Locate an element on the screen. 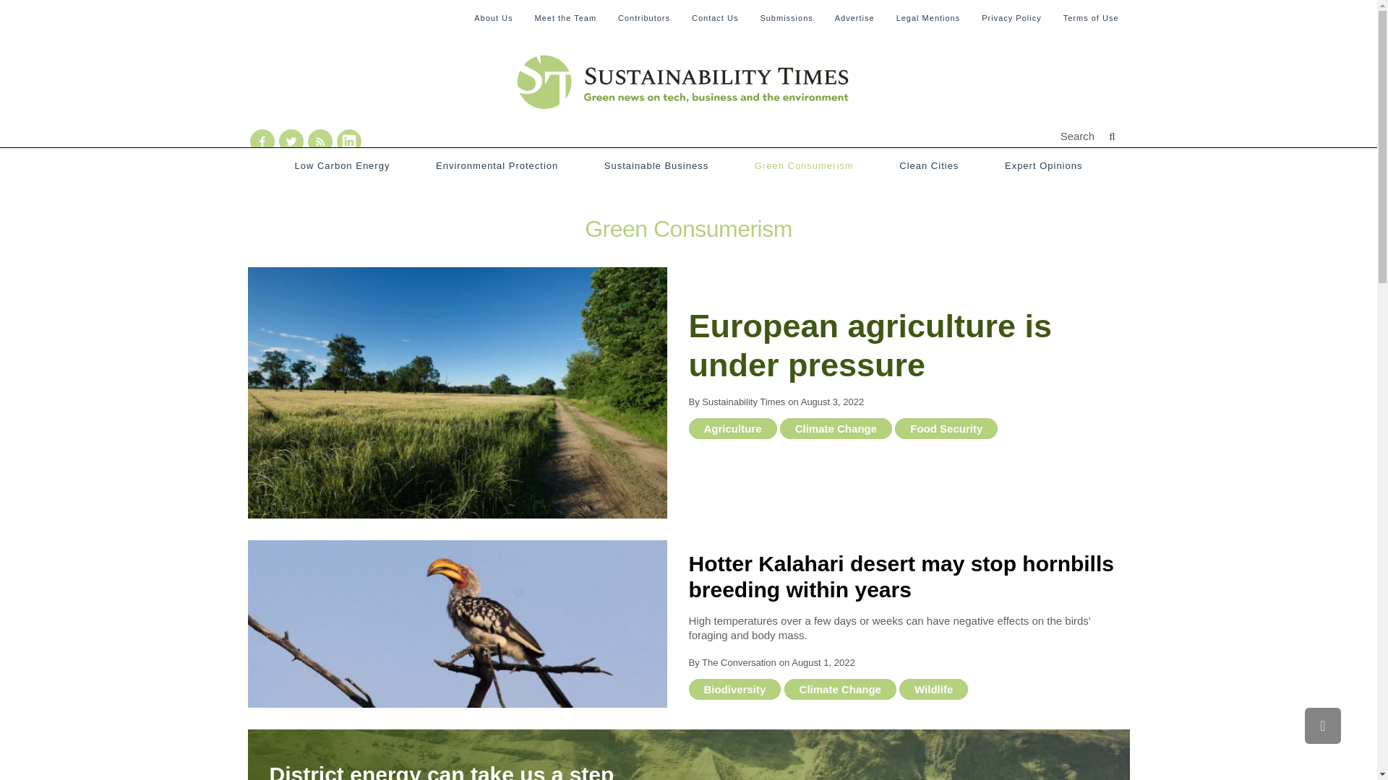 The height and width of the screenshot is (780, 1388). Green Consumerism is located at coordinates (804, 166).